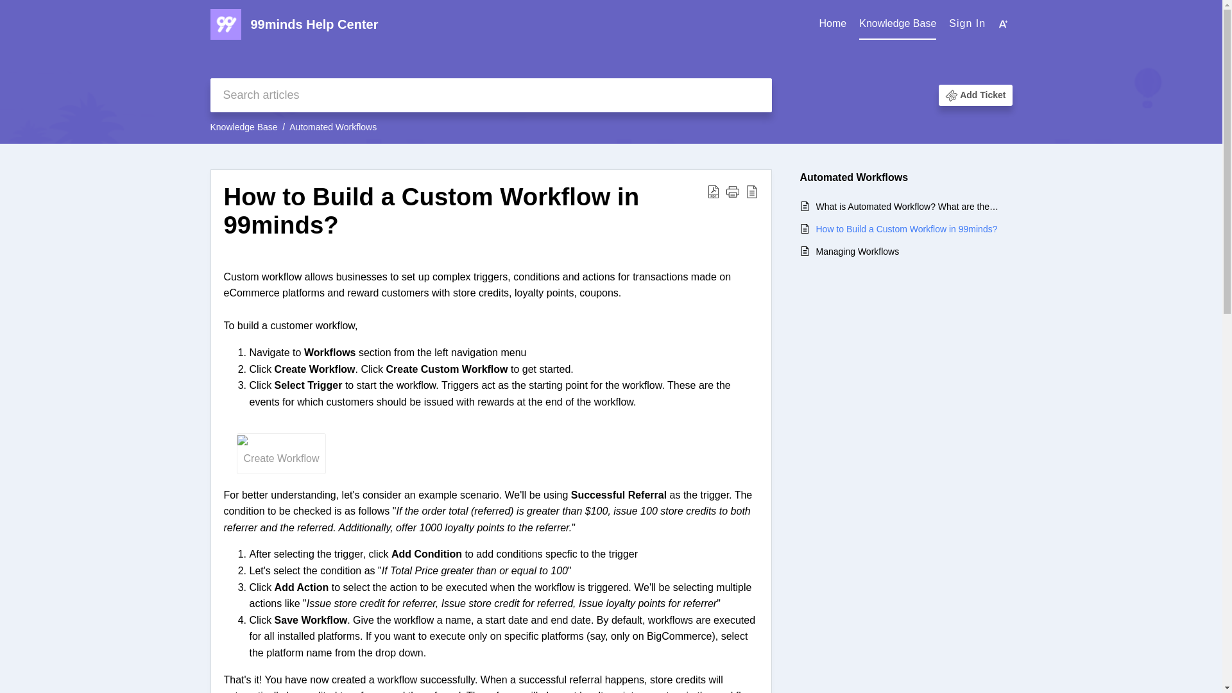 The width and height of the screenshot is (1232, 693). Describe the element at coordinates (897, 24) in the screenshot. I see `Knowledge Base` at that location.